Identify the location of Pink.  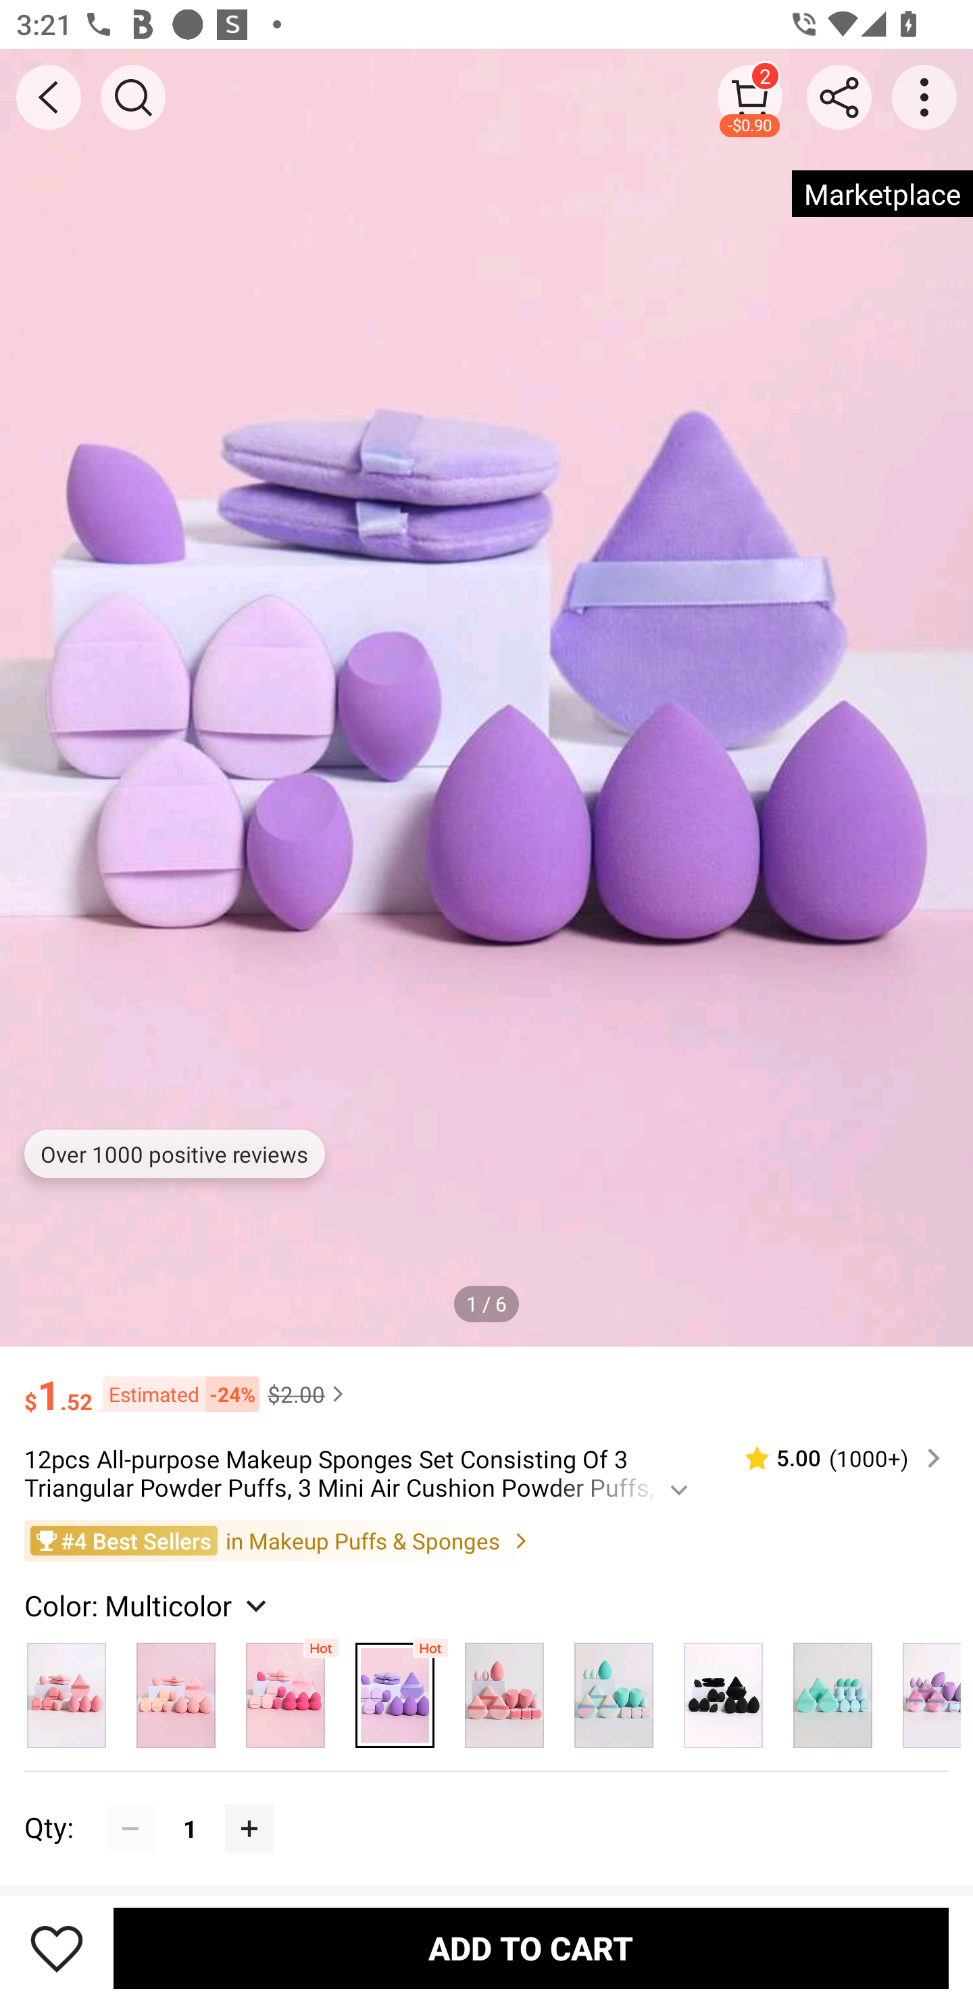
(176, 1689).